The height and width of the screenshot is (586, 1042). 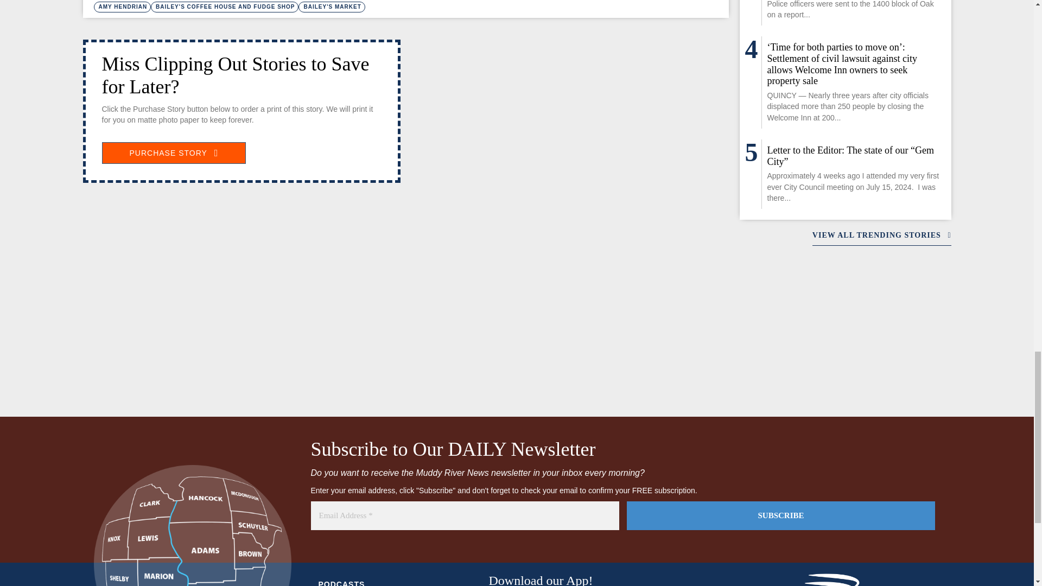 I want to click on mrn-coverage-area-map-sphere, so click(x=192, y=525).